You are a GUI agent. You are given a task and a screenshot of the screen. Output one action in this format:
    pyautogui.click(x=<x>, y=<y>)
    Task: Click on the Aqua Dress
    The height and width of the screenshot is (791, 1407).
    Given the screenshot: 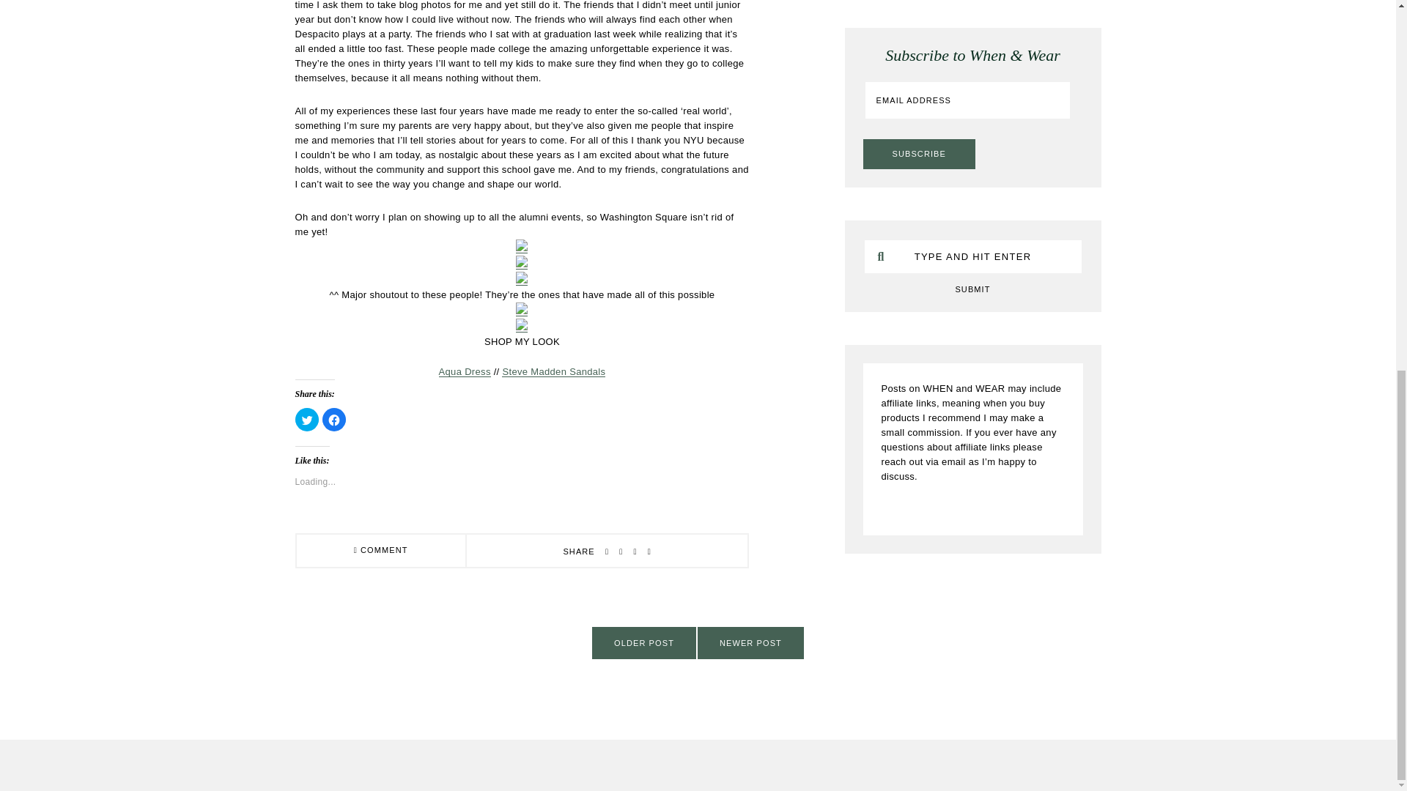 What is the action you would take?
    pyautogui.click(x=465, y=372)
    